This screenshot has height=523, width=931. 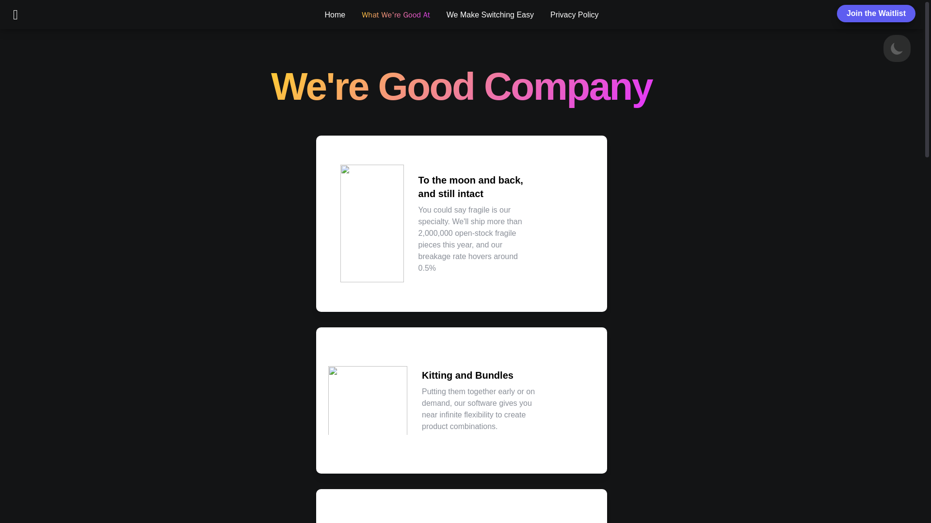 I want to click on Home, so click(x=335, y=15).